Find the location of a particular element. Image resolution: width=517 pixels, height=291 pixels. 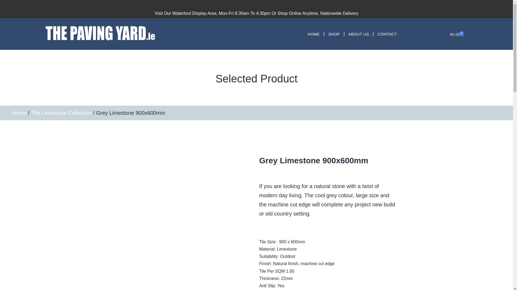

HOME is located at coordinates (313, 34).